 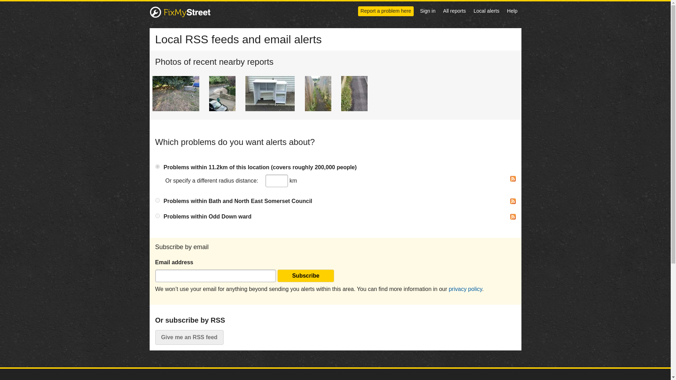 What do you see at coordinates (512, 11) in the screenshot?
I see `Help` at bounding box center [512, 11].